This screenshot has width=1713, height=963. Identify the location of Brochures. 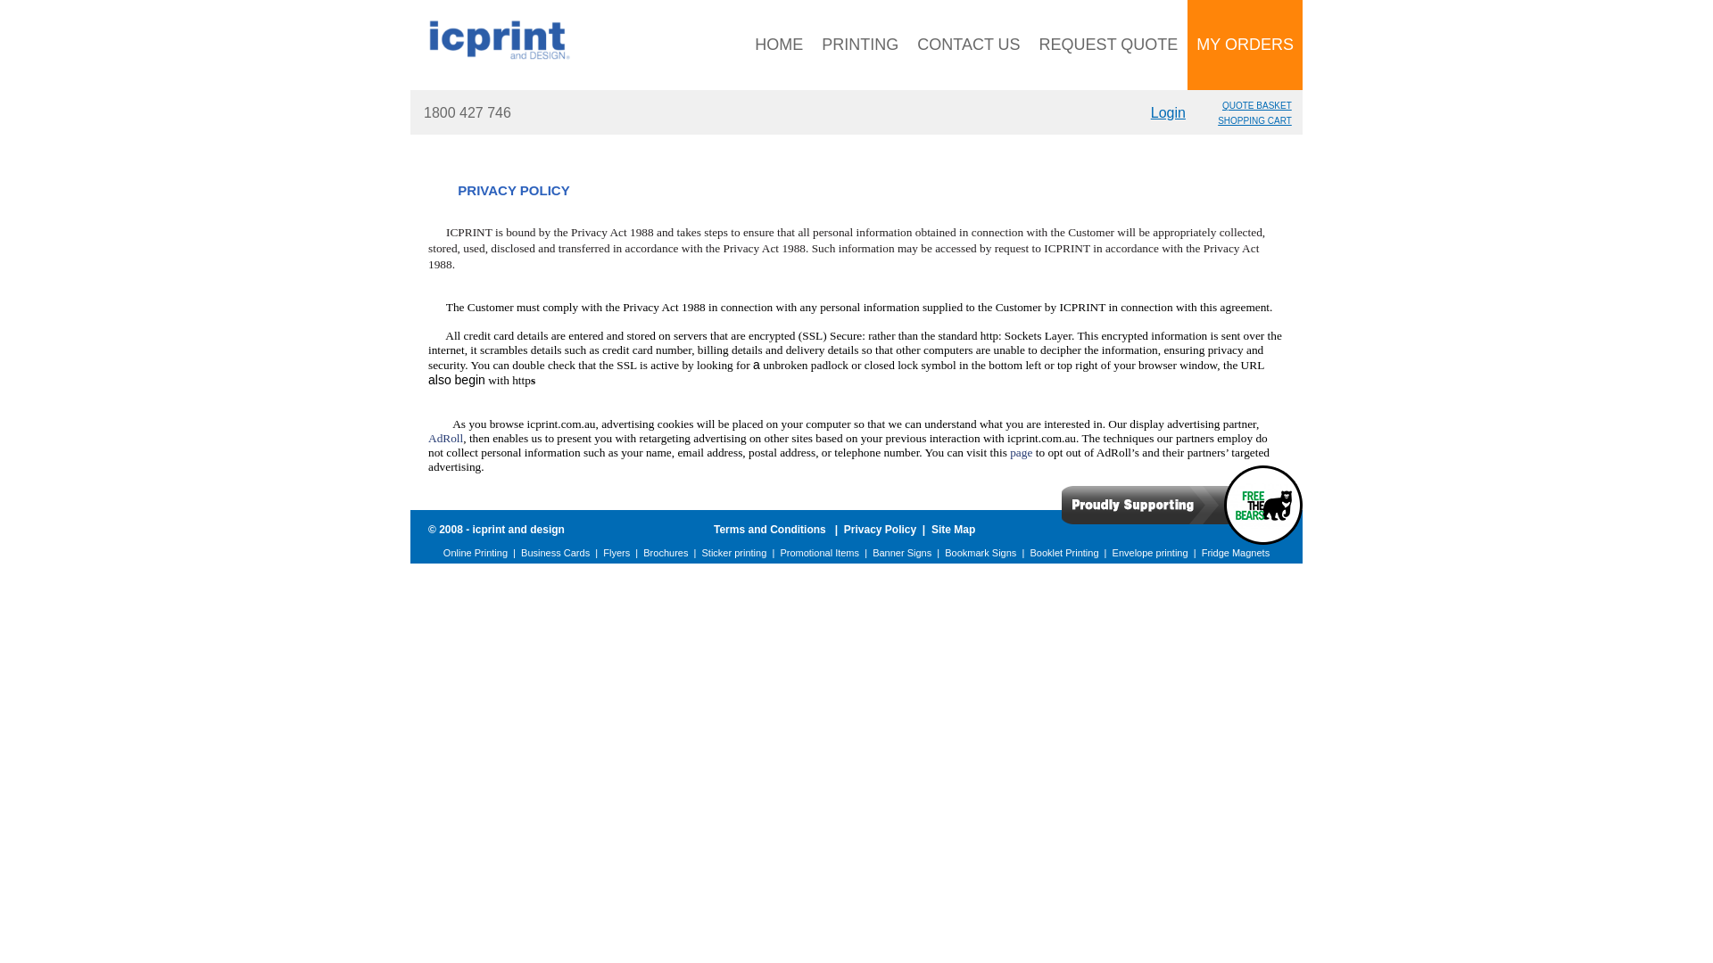
(666, 553).